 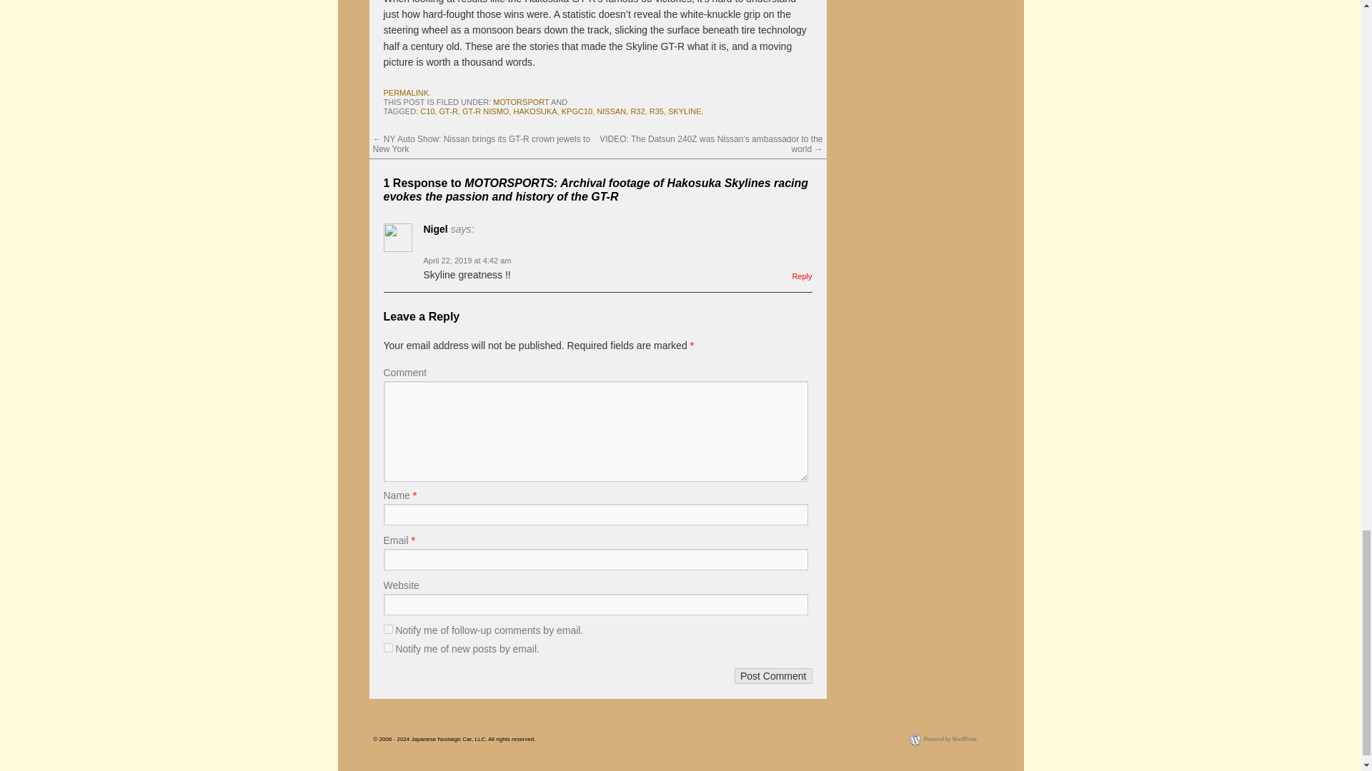 What do you see at coordinates (405, 93) in the screenshot?
I see `PERMALINK` at bounding box center [405, 93].